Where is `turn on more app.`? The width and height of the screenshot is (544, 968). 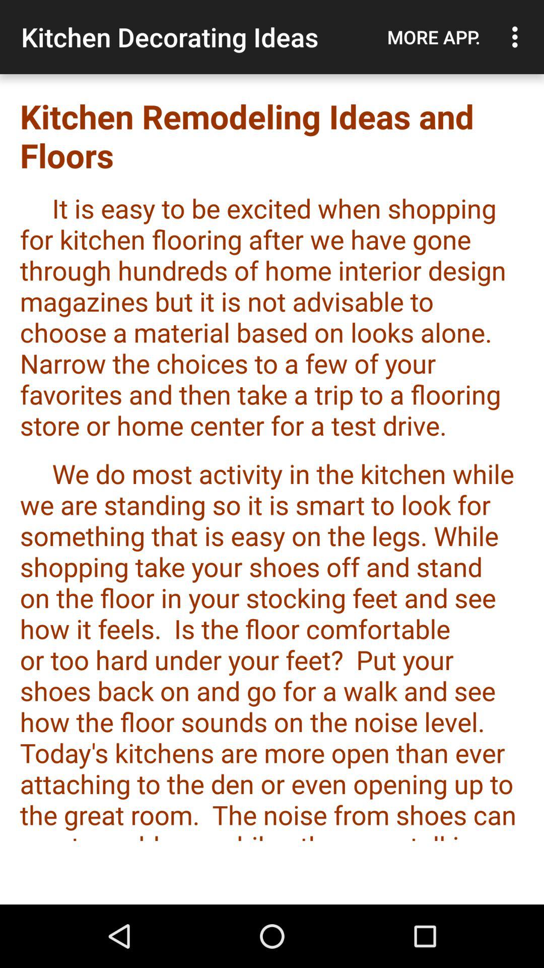
turn on more app. is located at coordinates (434, 37).